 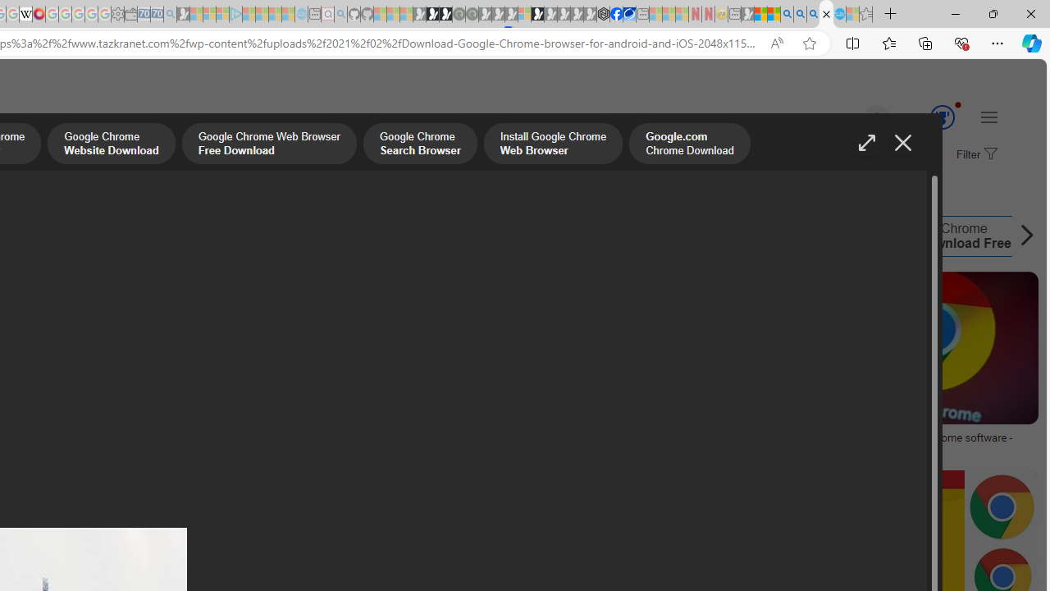 I want to click on Favorites, so click(x=888, y=43).